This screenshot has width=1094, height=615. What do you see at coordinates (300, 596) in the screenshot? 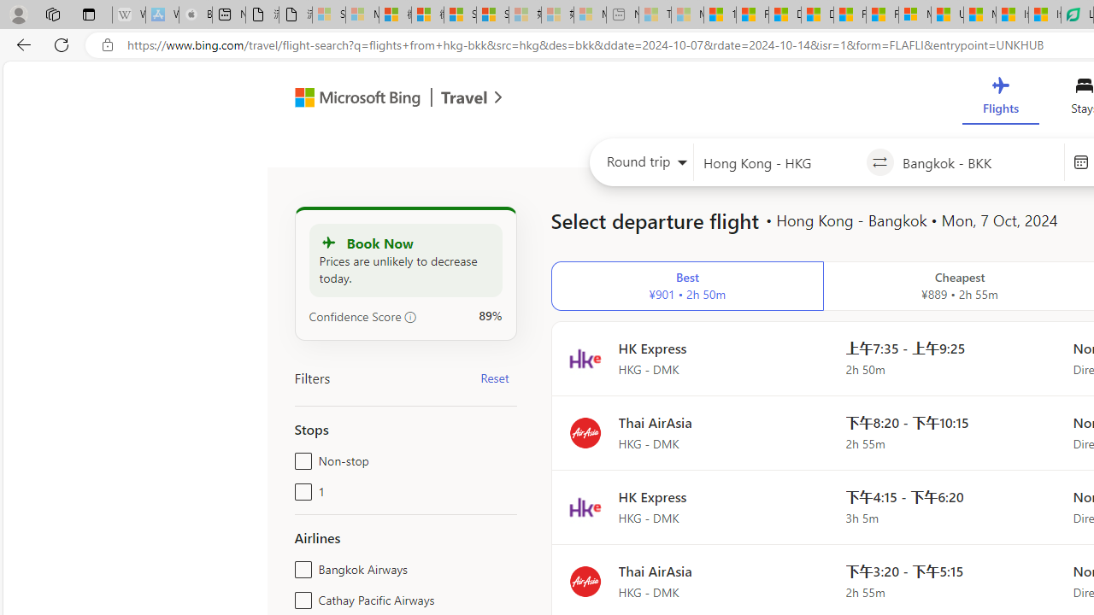
I see `Cathay Pacific Airways` at bounding box center [300, 596].